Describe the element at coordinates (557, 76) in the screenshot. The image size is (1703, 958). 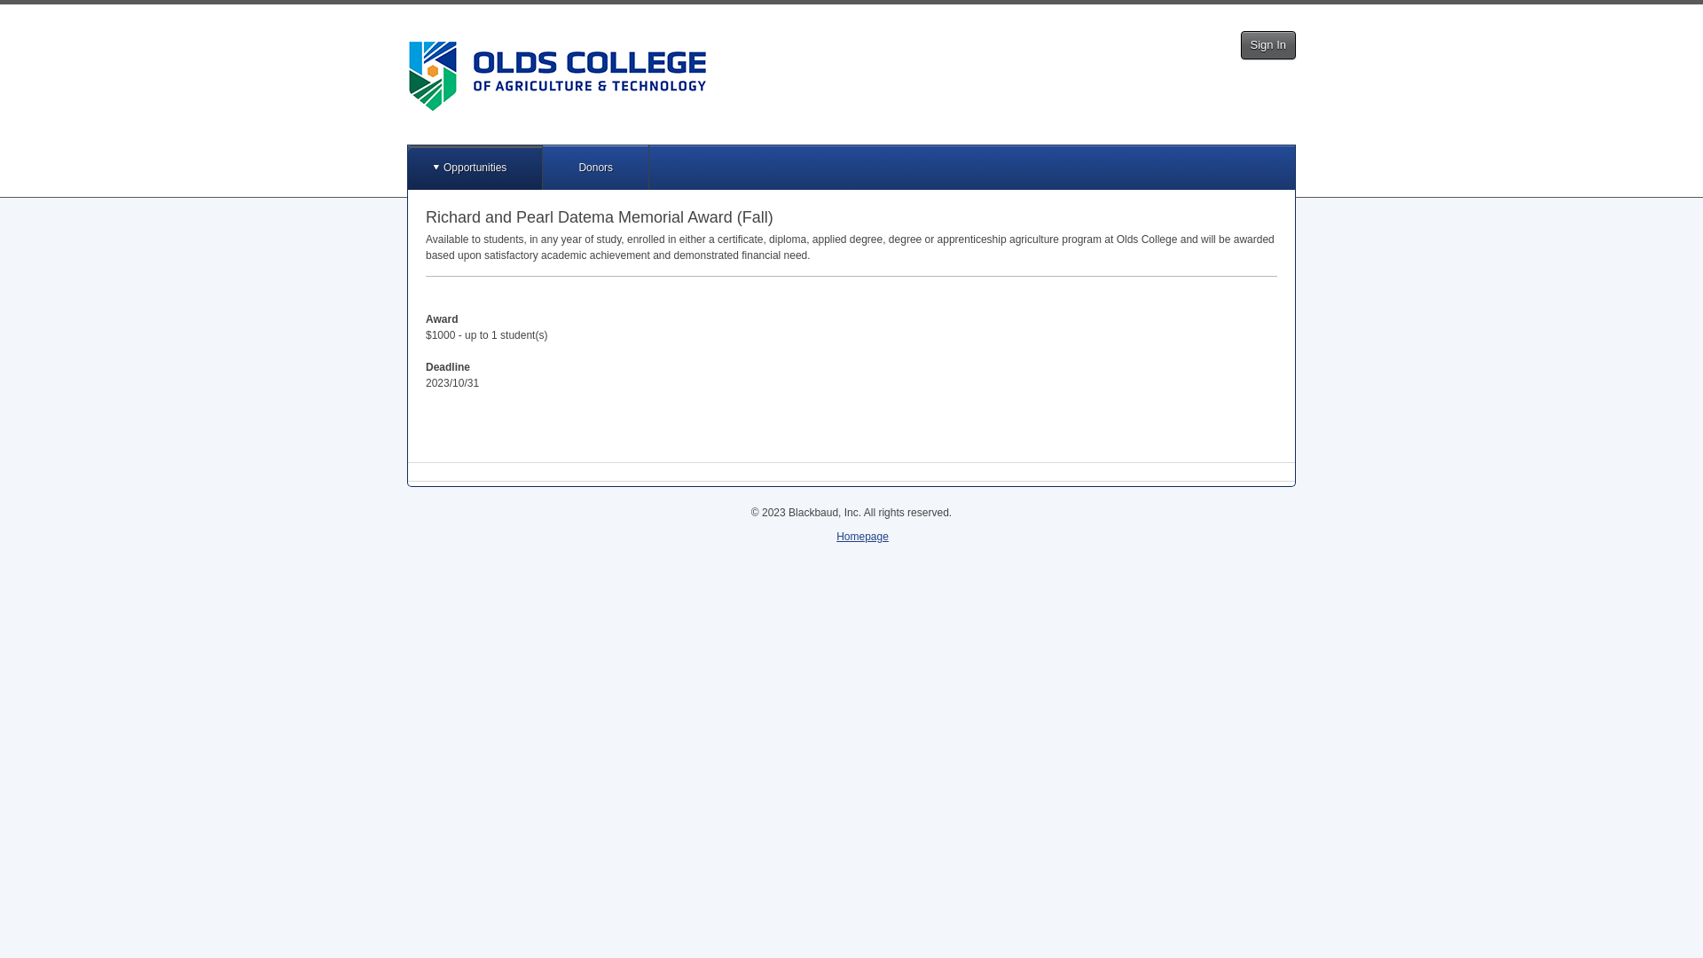
I see `Olds College of Agriculture & Technology Scholarships` at that location.